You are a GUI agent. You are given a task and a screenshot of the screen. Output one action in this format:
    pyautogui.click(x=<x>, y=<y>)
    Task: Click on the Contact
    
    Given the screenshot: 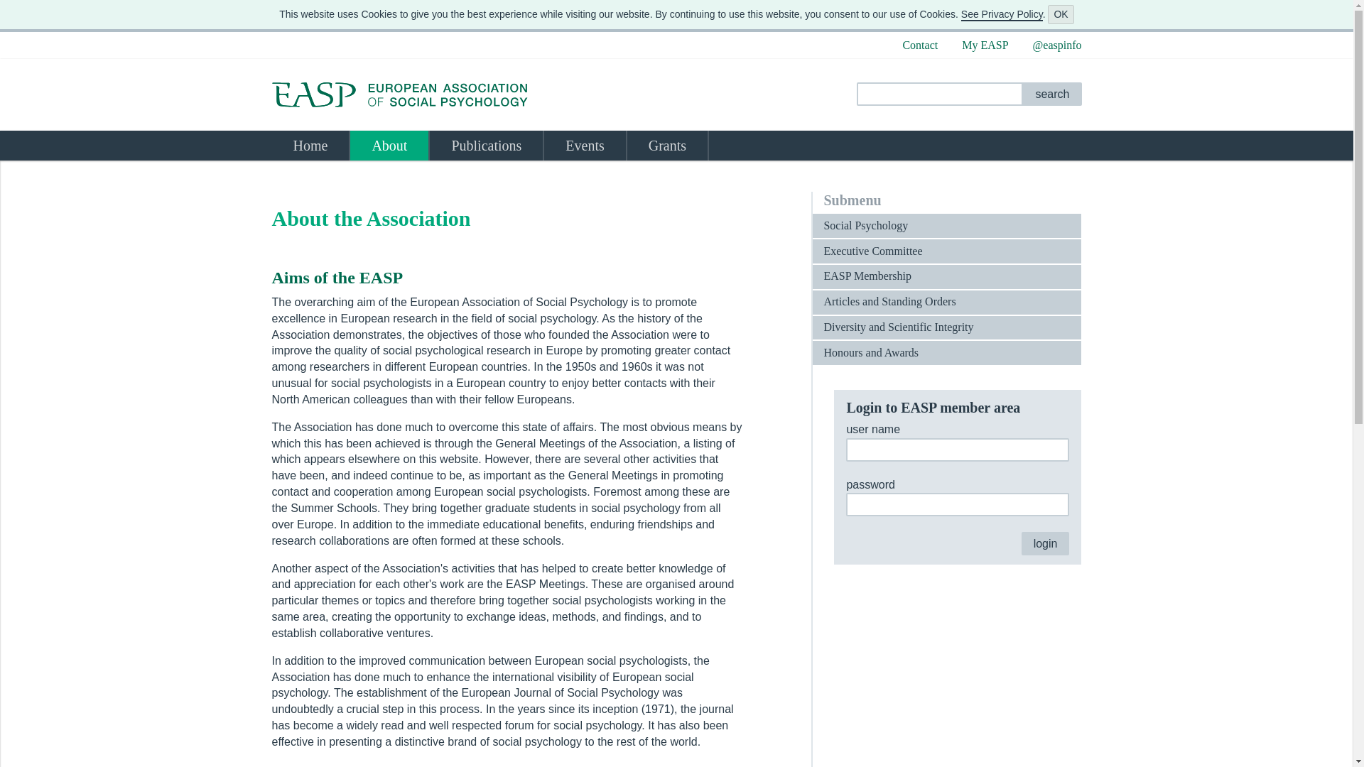 What is the action you would take?
    pyautogui.click(x=919, y=45)
    